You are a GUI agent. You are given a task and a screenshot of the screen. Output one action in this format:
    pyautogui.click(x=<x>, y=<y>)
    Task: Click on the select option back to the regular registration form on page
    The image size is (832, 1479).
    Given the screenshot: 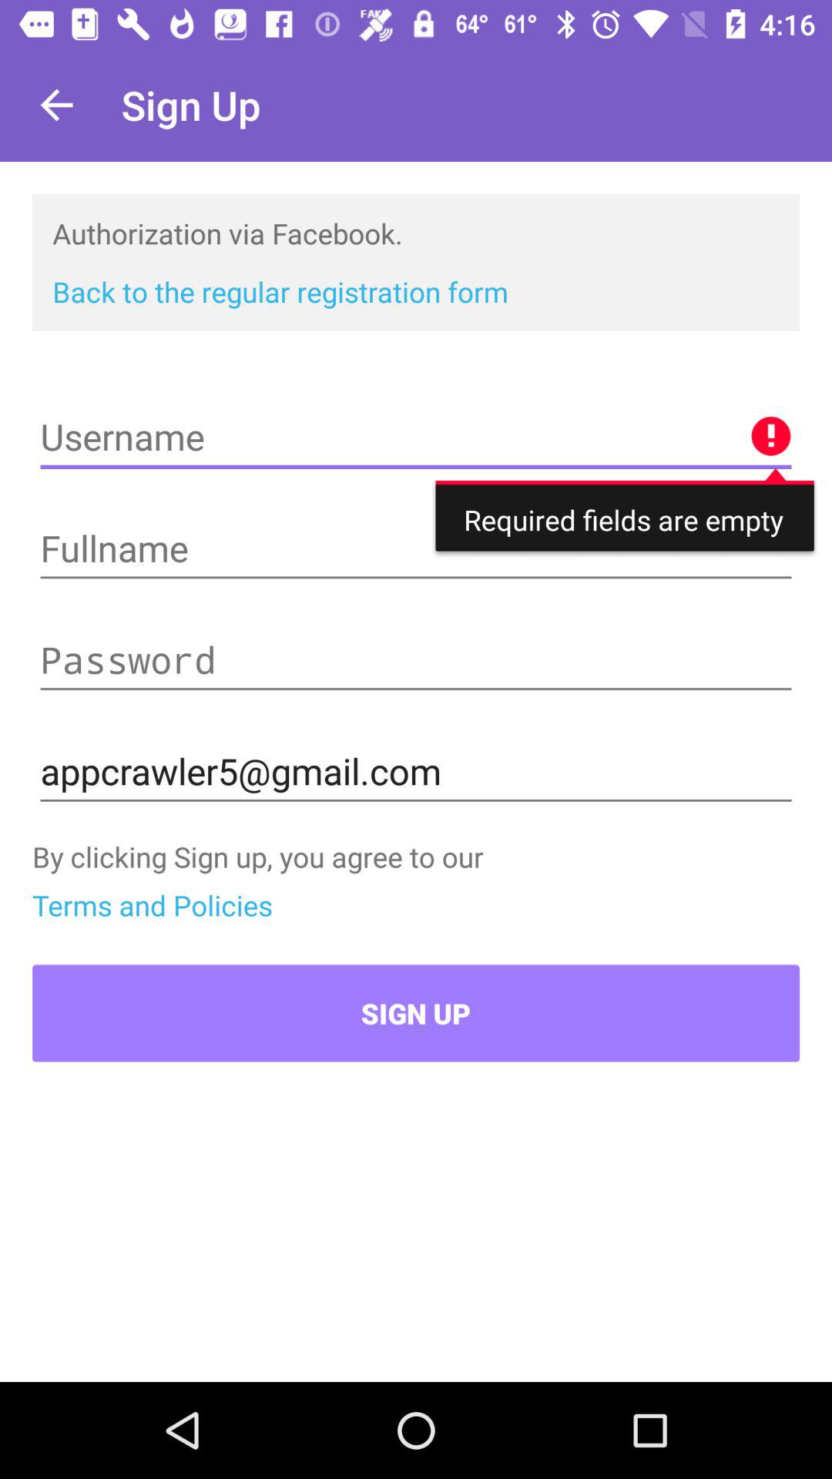 What is the action you would take?
    pyautogui.click(x=280, y=291)
    